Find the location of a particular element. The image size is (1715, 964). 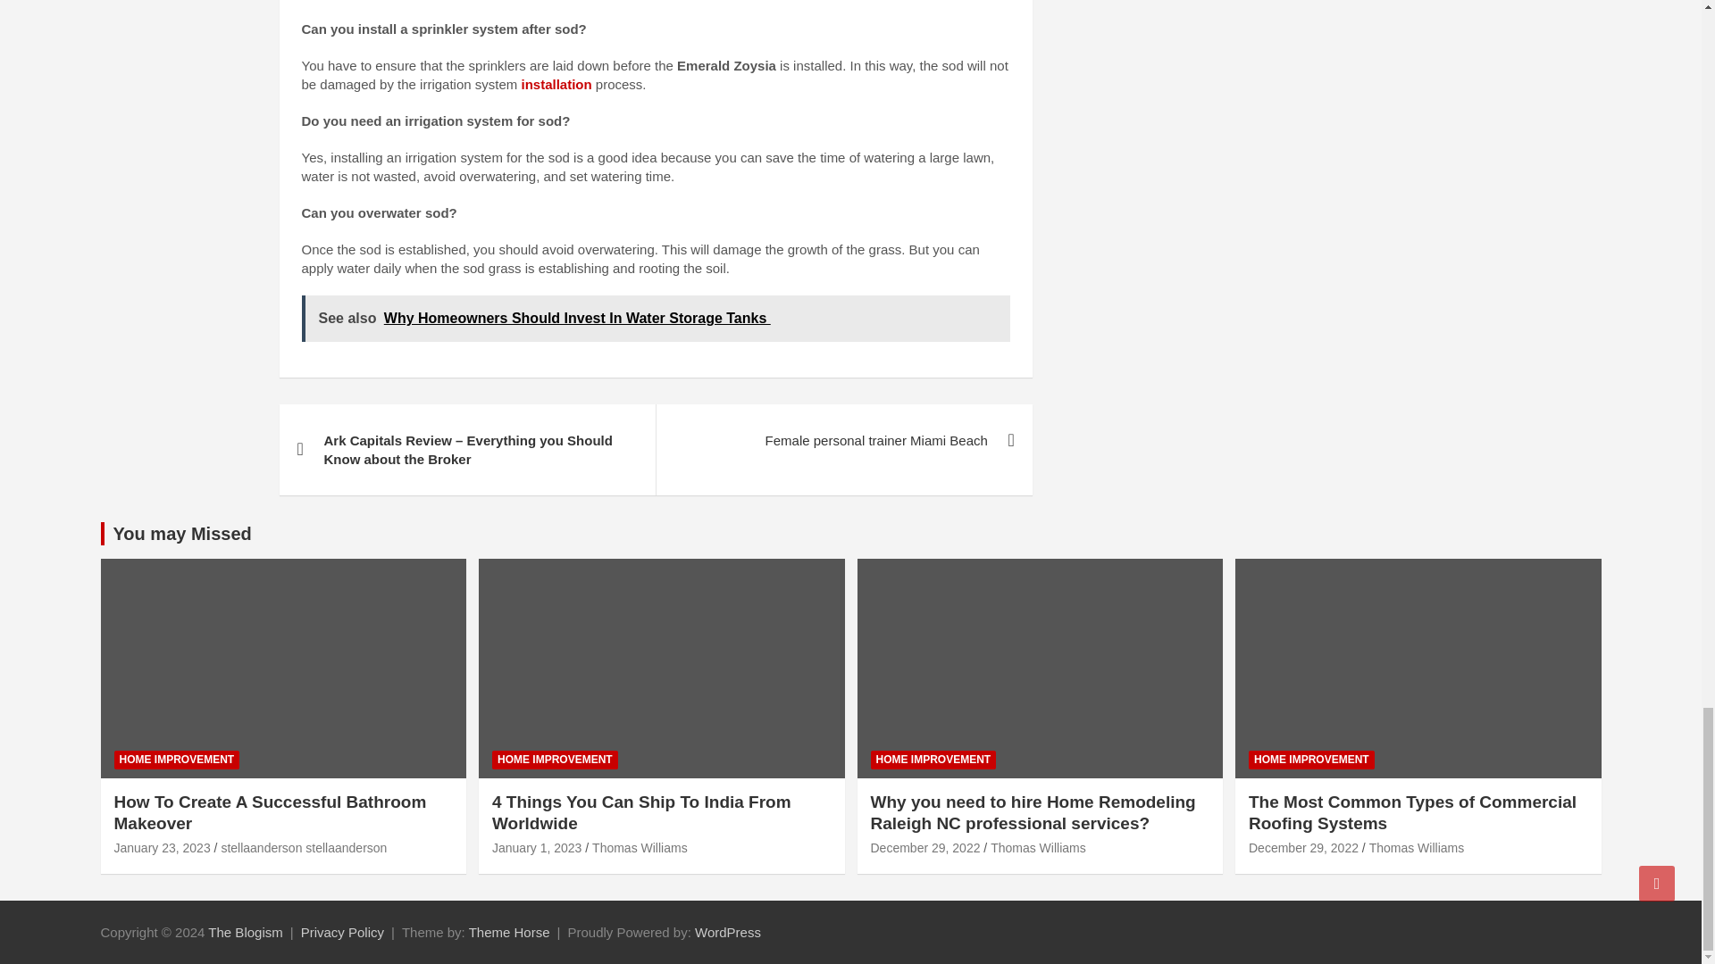

4 Things You Can Ship To India From Worldwide is located at coordinates (536, 847).